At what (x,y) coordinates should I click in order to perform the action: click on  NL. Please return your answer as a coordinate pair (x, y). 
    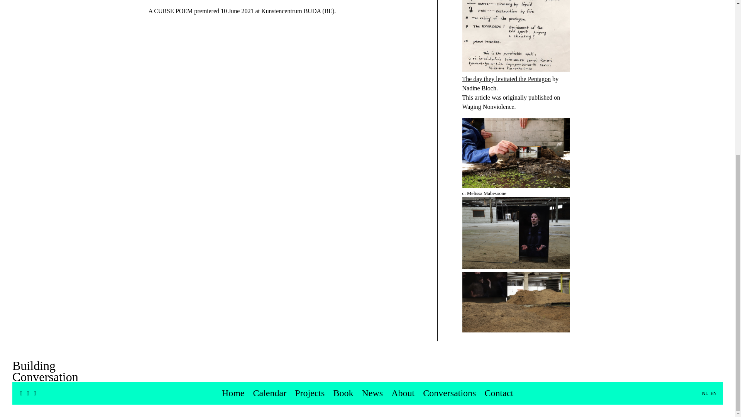
    Looking at the image, I should click on (705, 150).